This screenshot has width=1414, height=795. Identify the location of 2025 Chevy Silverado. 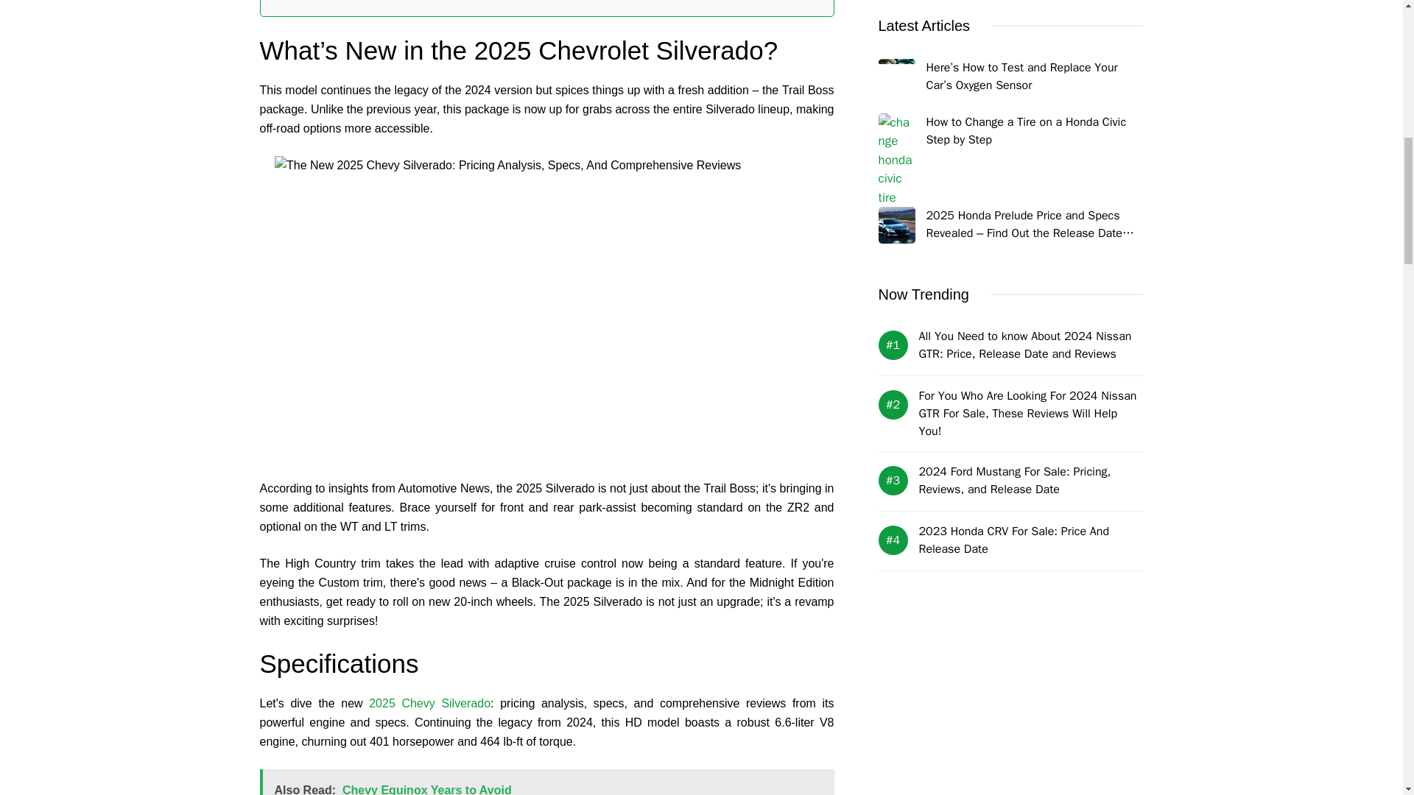
(430, 704).